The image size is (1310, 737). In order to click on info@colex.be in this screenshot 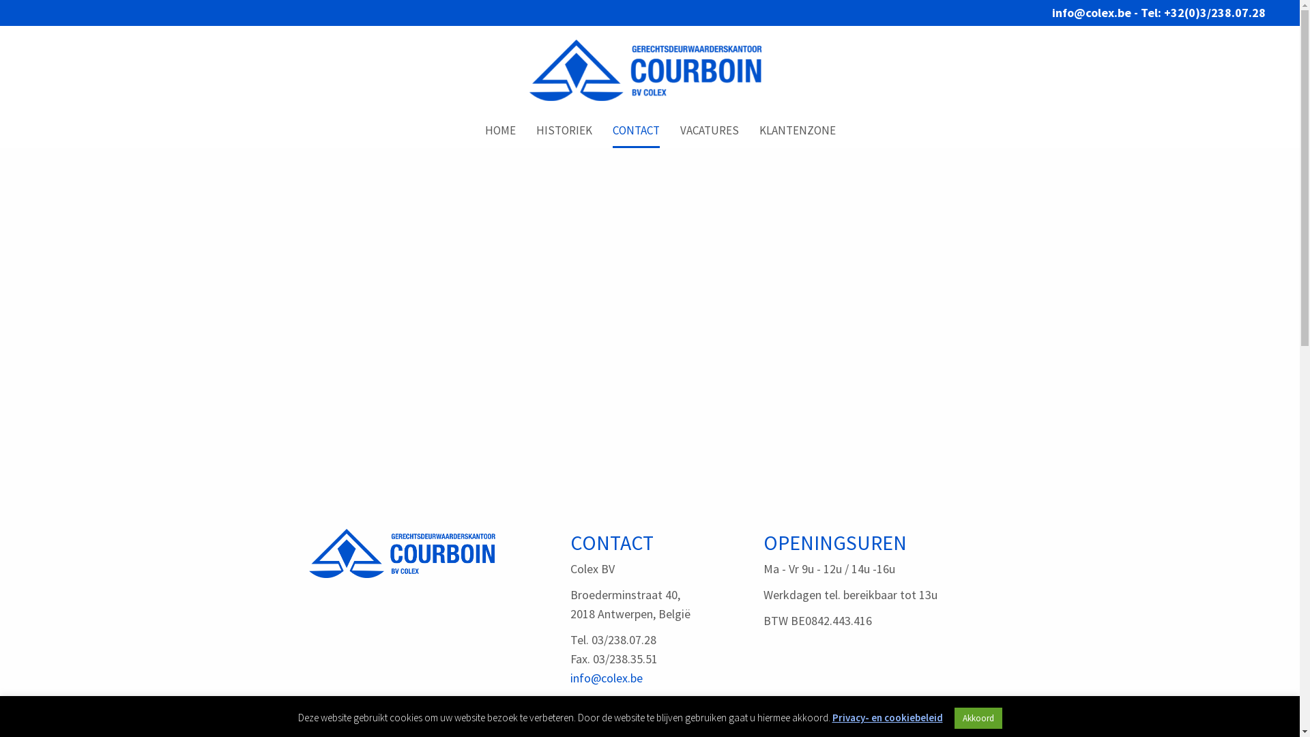, I will do `click(1092, 12)`.